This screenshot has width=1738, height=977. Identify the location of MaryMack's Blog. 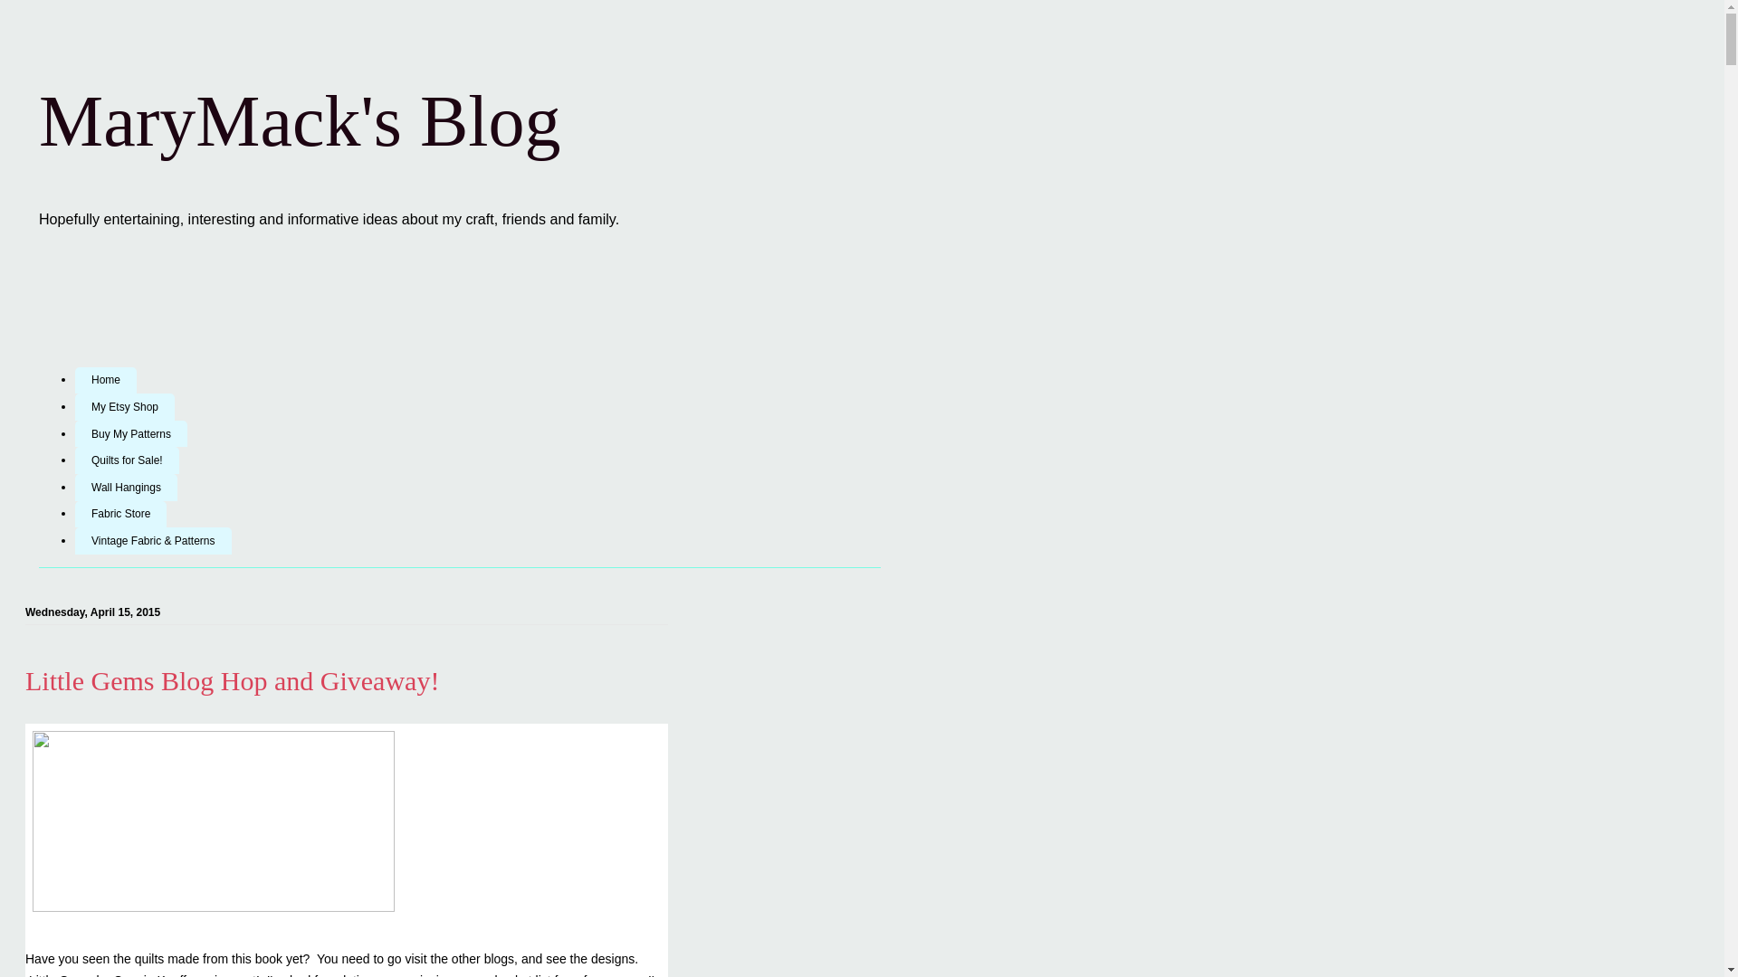
(300, 121).